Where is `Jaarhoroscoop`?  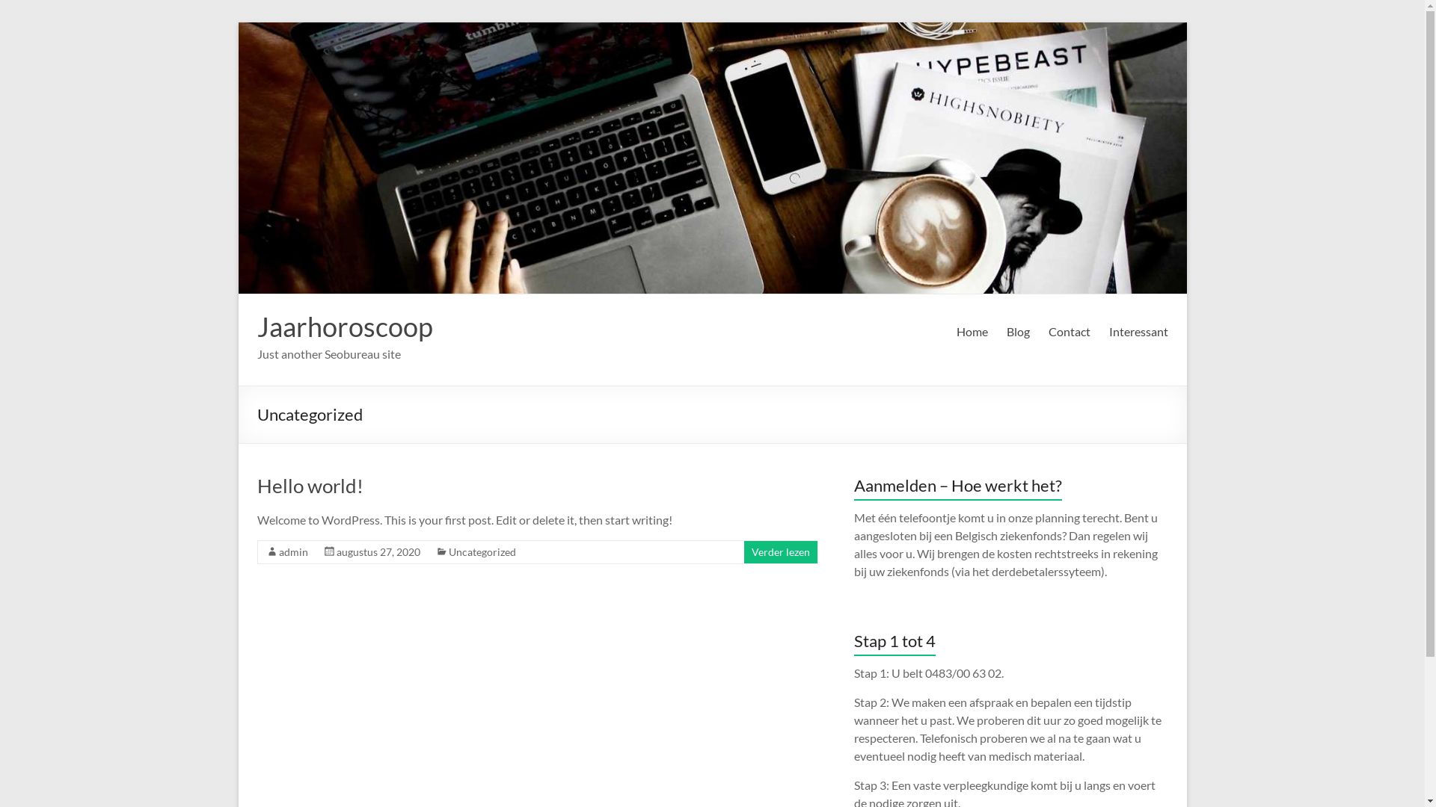
Jaarhoroscoop is located at coordinates (346, 327).